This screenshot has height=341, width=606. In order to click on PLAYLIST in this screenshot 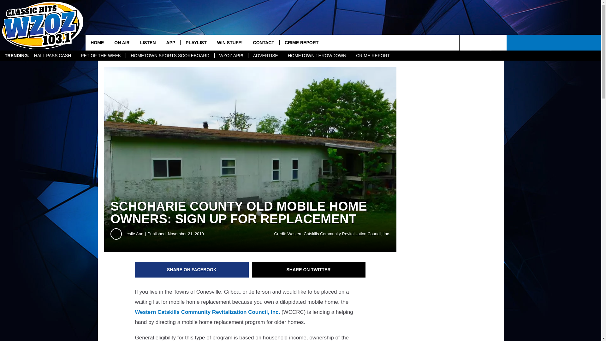, I will do `click(196, 42)`.